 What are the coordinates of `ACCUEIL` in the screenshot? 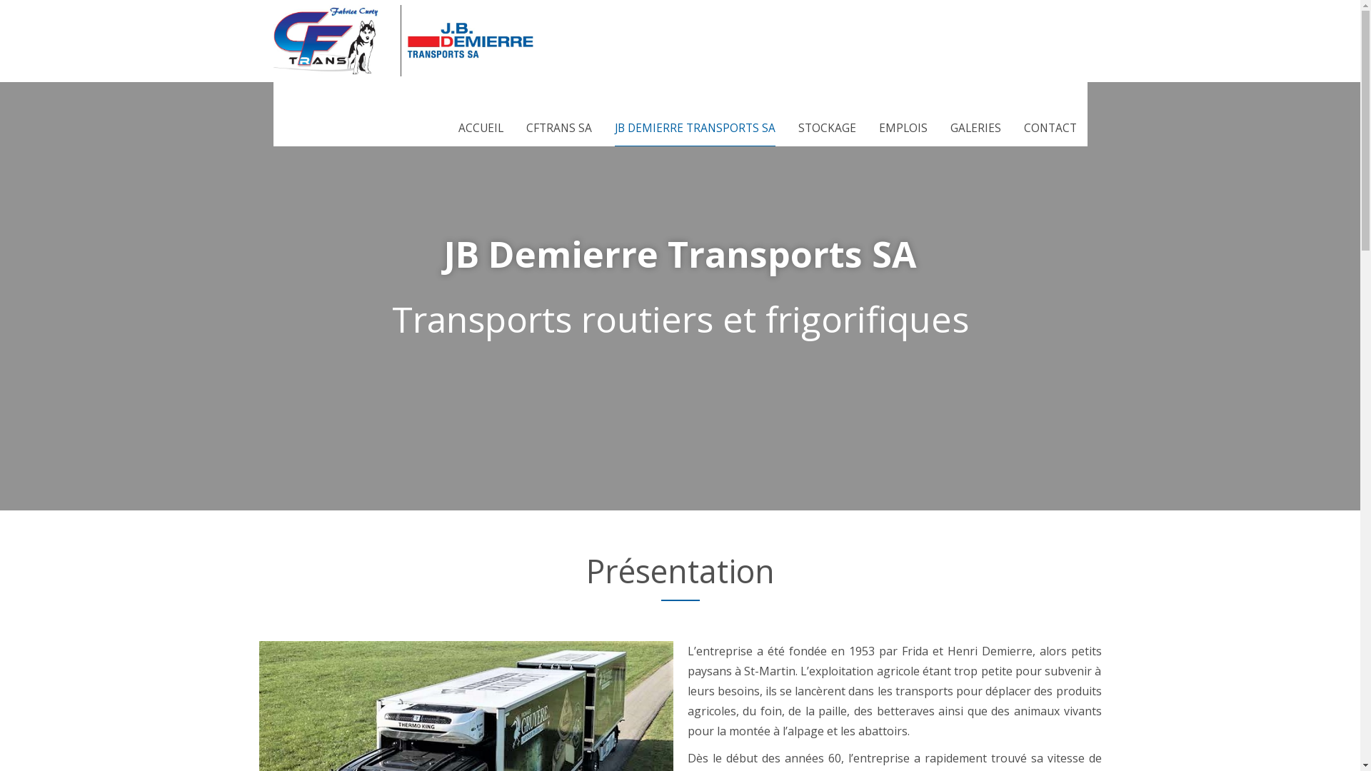 It's located at (481, 128).